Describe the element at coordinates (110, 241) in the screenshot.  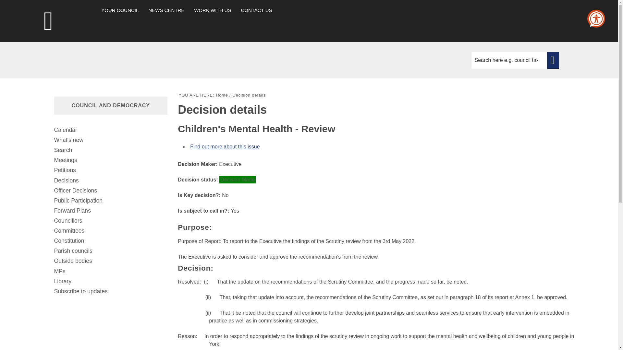
I see `Constitution` at that location.